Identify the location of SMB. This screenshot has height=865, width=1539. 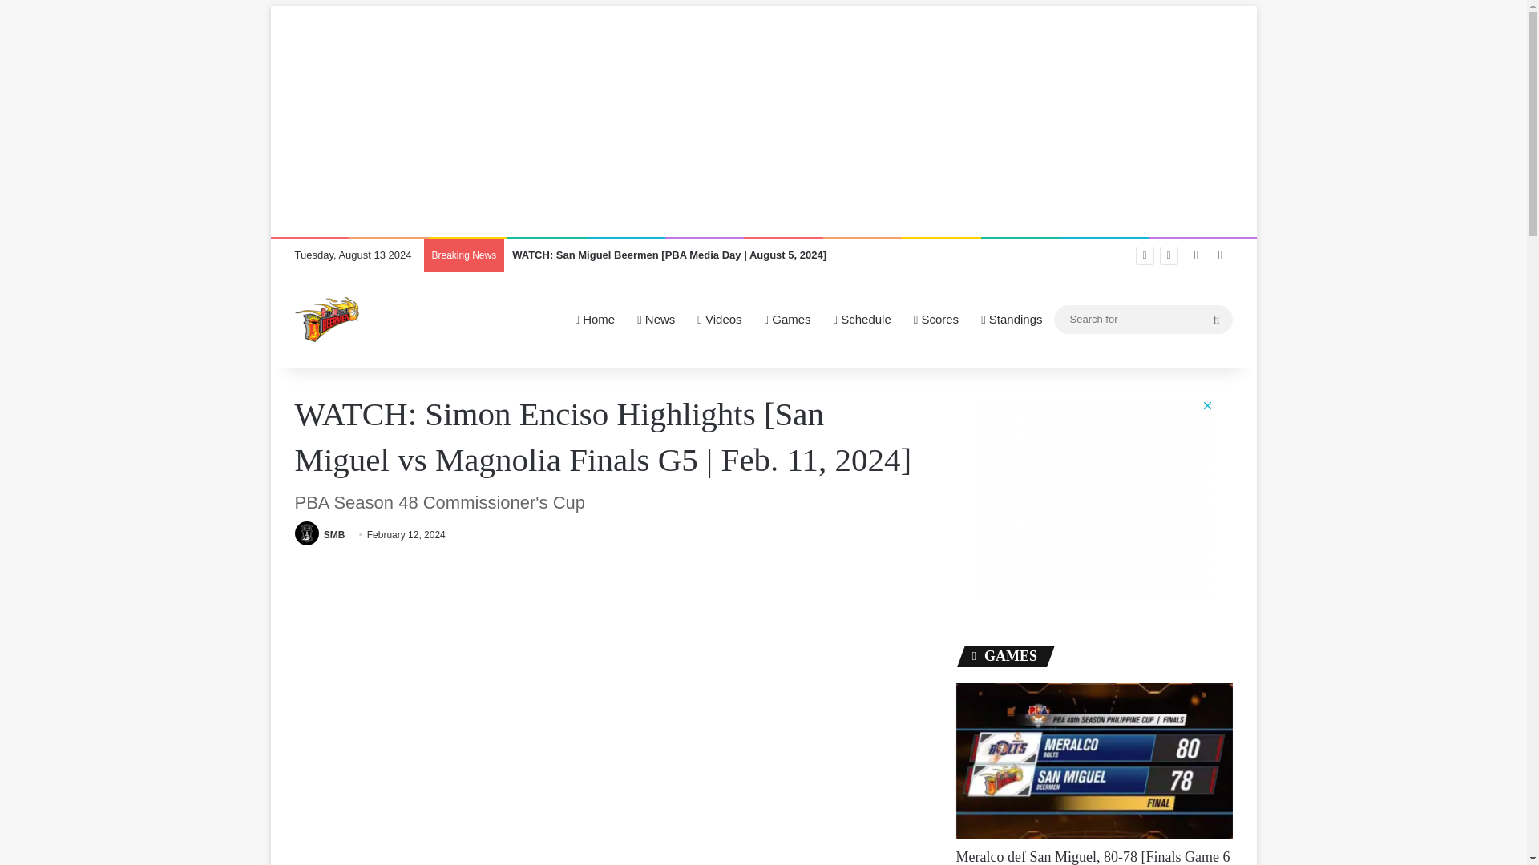
(333, 535).